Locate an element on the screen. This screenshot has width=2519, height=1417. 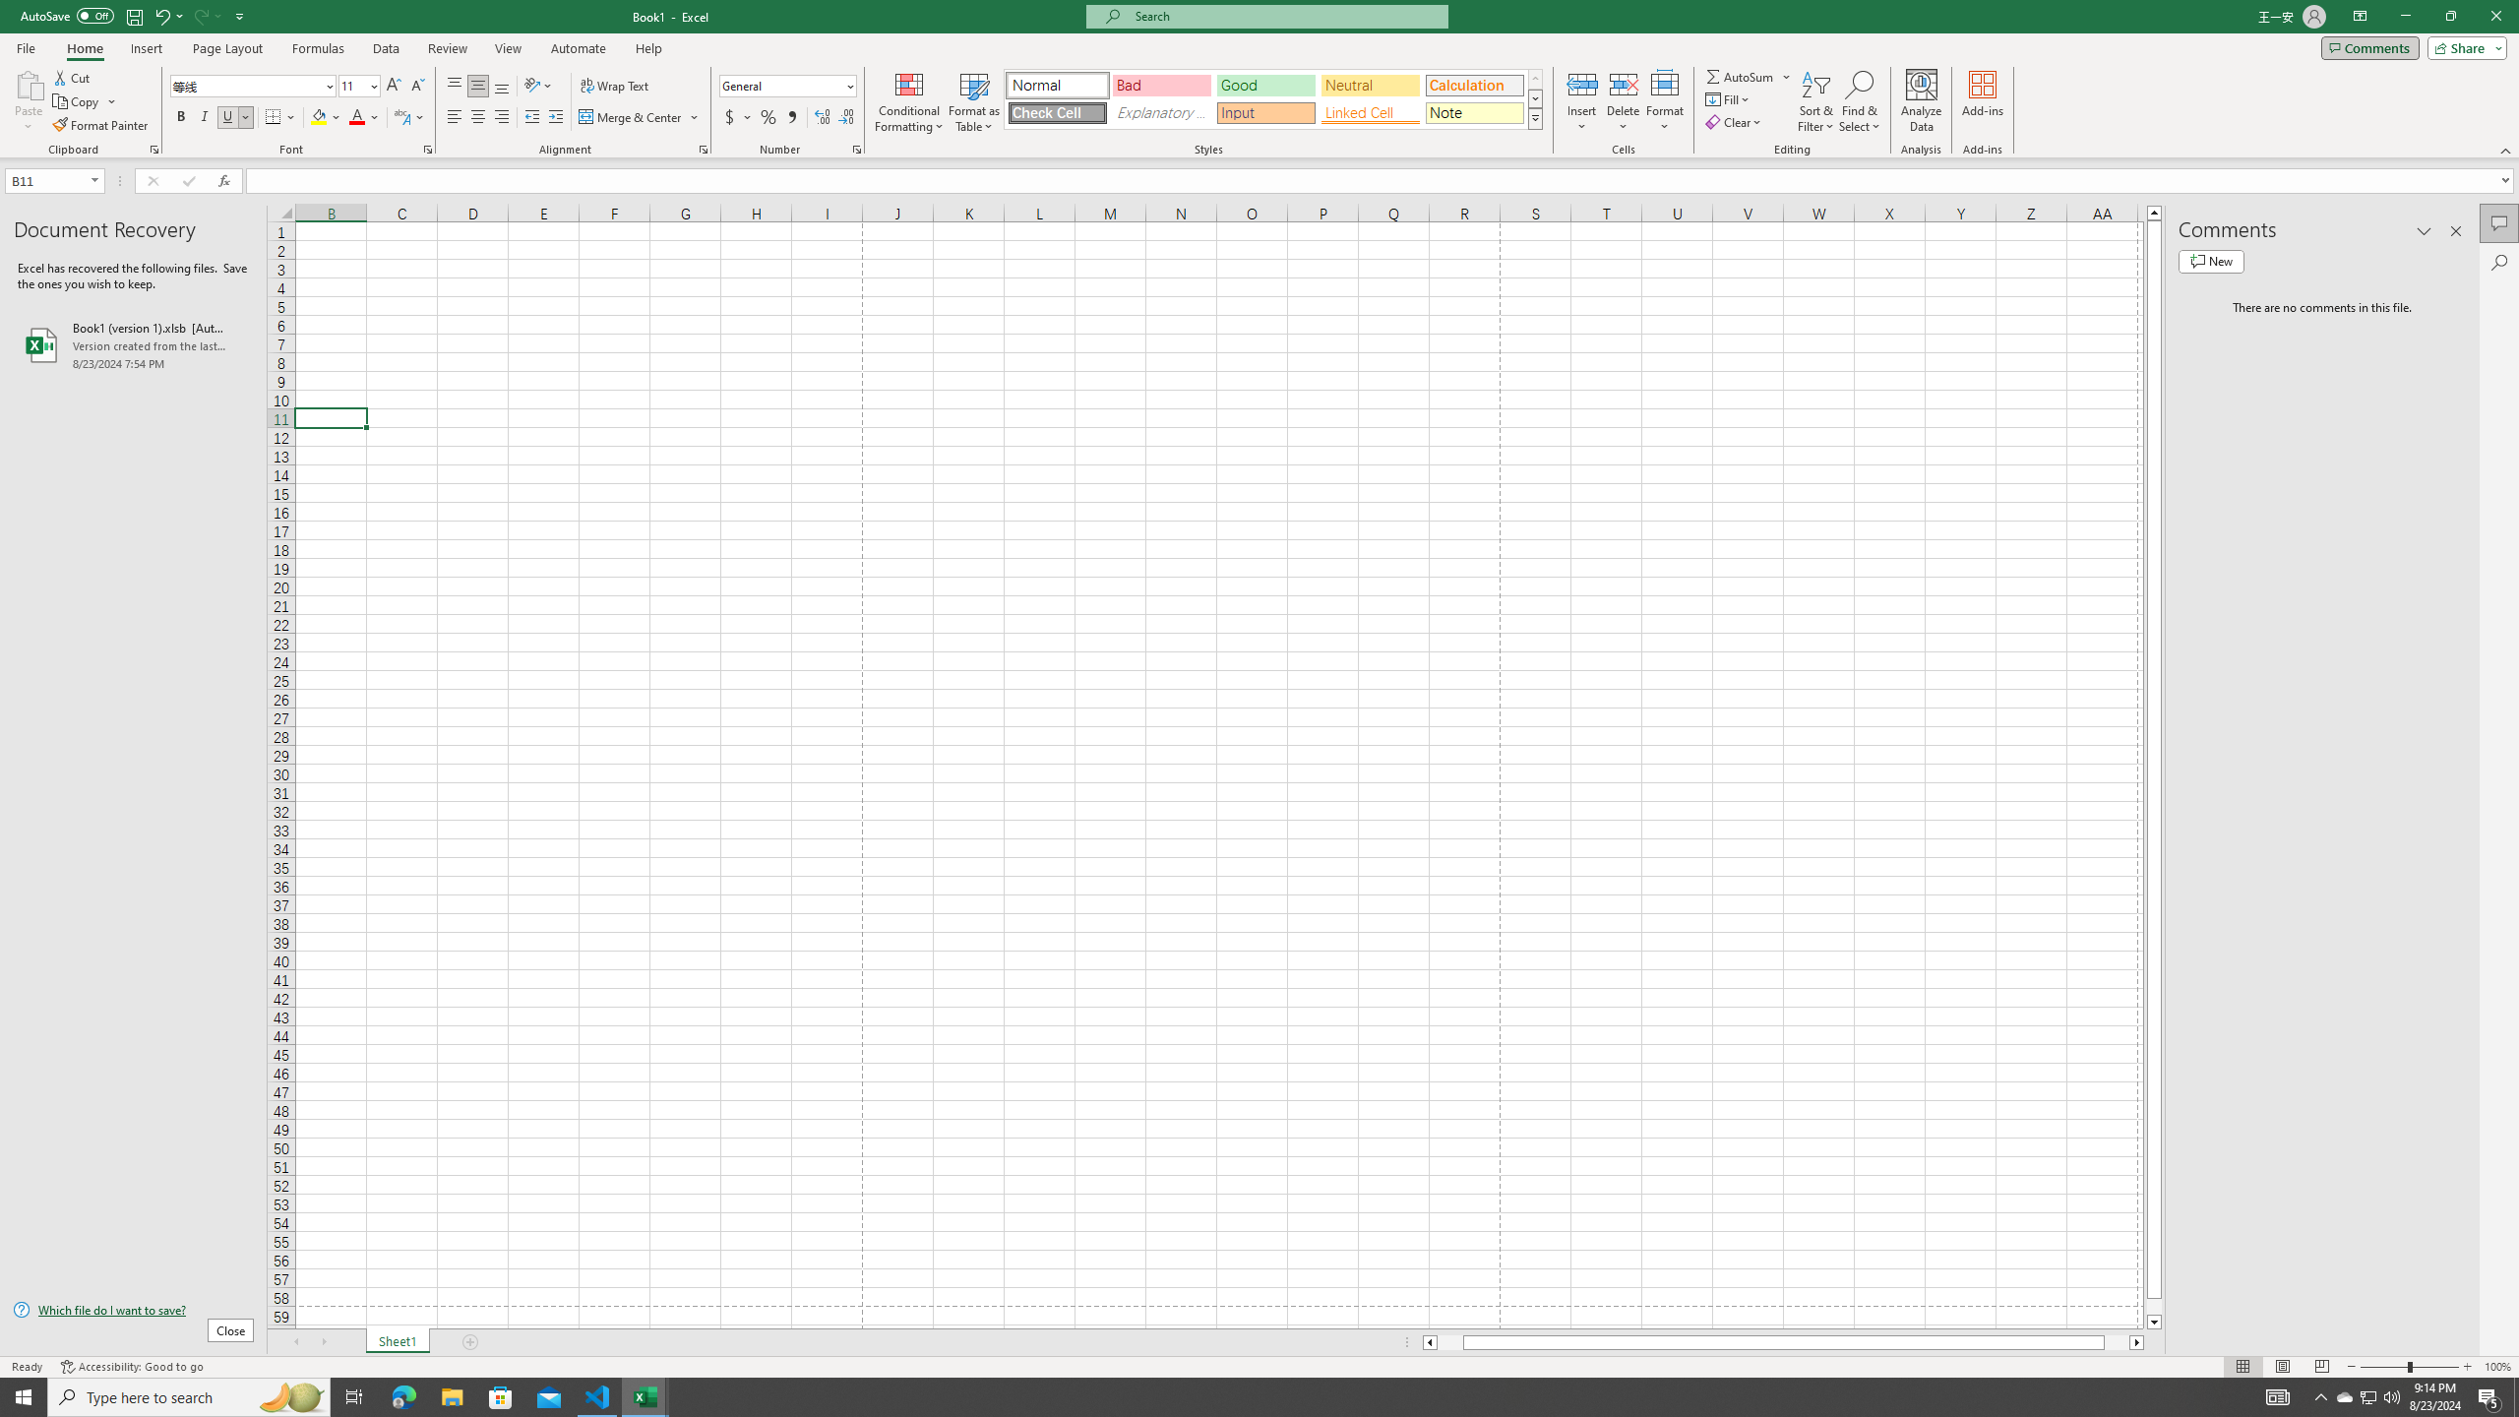
Fill Color RGB(255, 255, 0) is located at coordinates (319, 118).